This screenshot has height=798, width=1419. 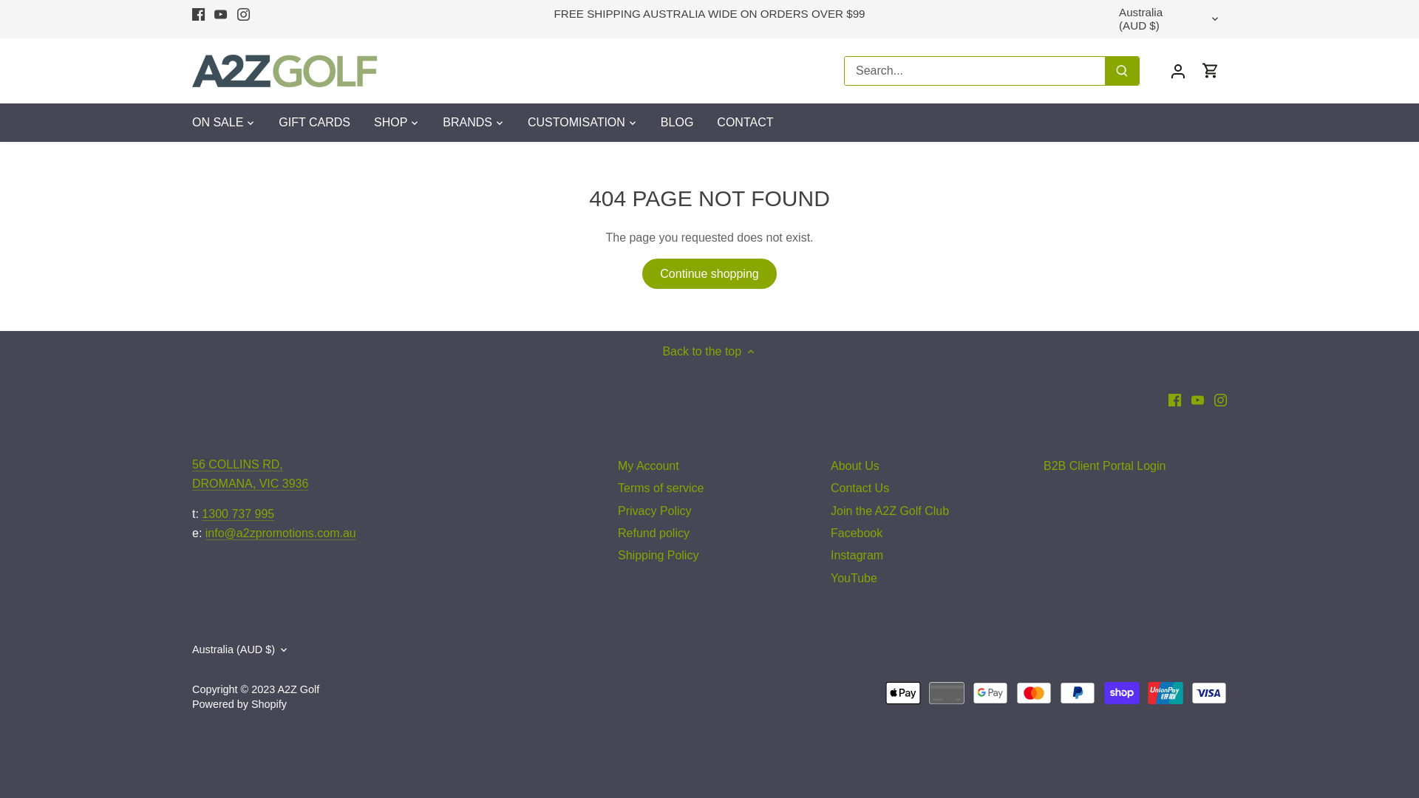 What do you see at coordinates (1197, 400) in the screenshot?
I see `Youtube` at bounding box center [1197, 400].